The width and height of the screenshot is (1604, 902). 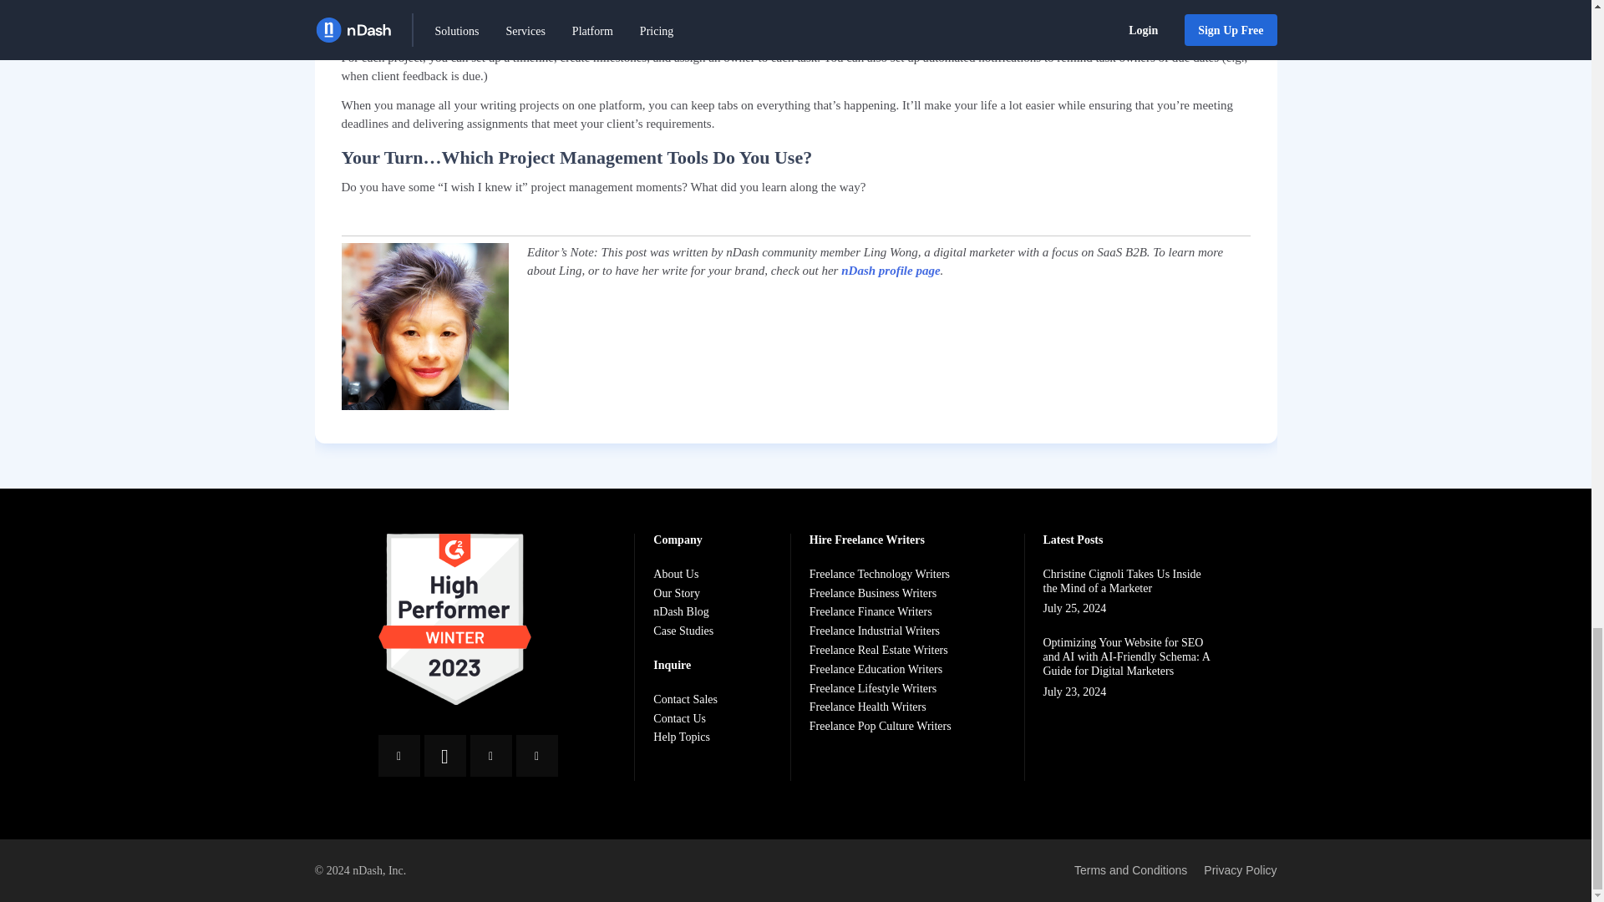 What do you see at coordinates (881, 611) in the screenshot?
I see `Freelance Finance Writers` at bounding box center [881, 611].